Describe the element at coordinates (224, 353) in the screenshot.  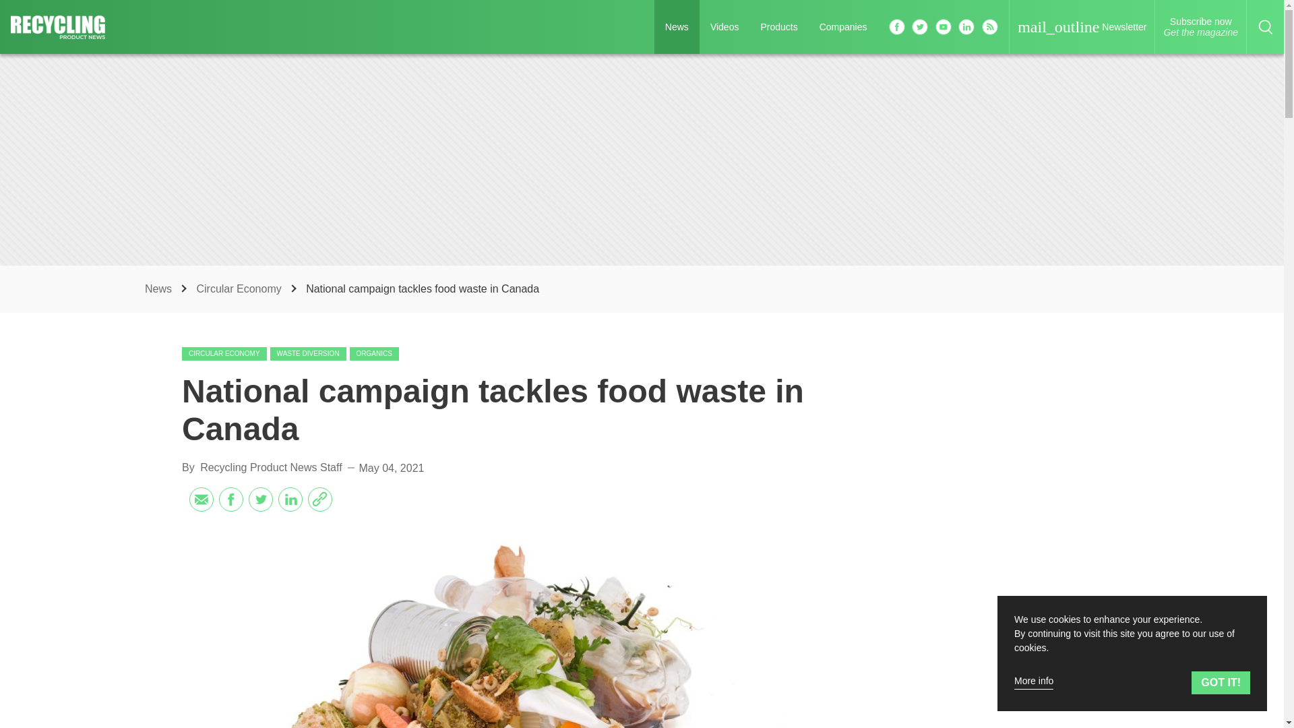
I see `CIRCULAR ECONOMY` at that location.